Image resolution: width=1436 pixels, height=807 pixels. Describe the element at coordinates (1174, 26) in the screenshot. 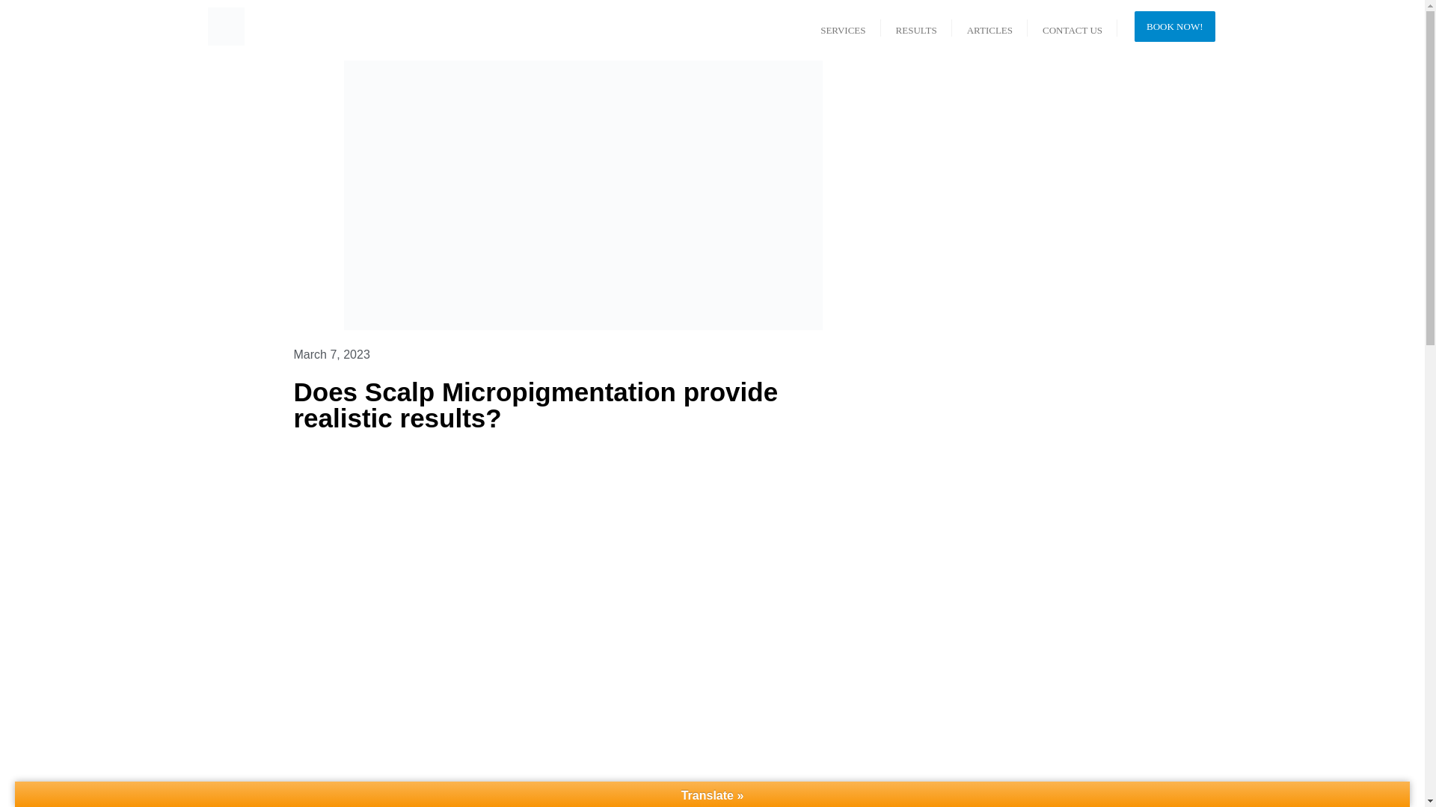

I see `BOOK NOW!` at that location.